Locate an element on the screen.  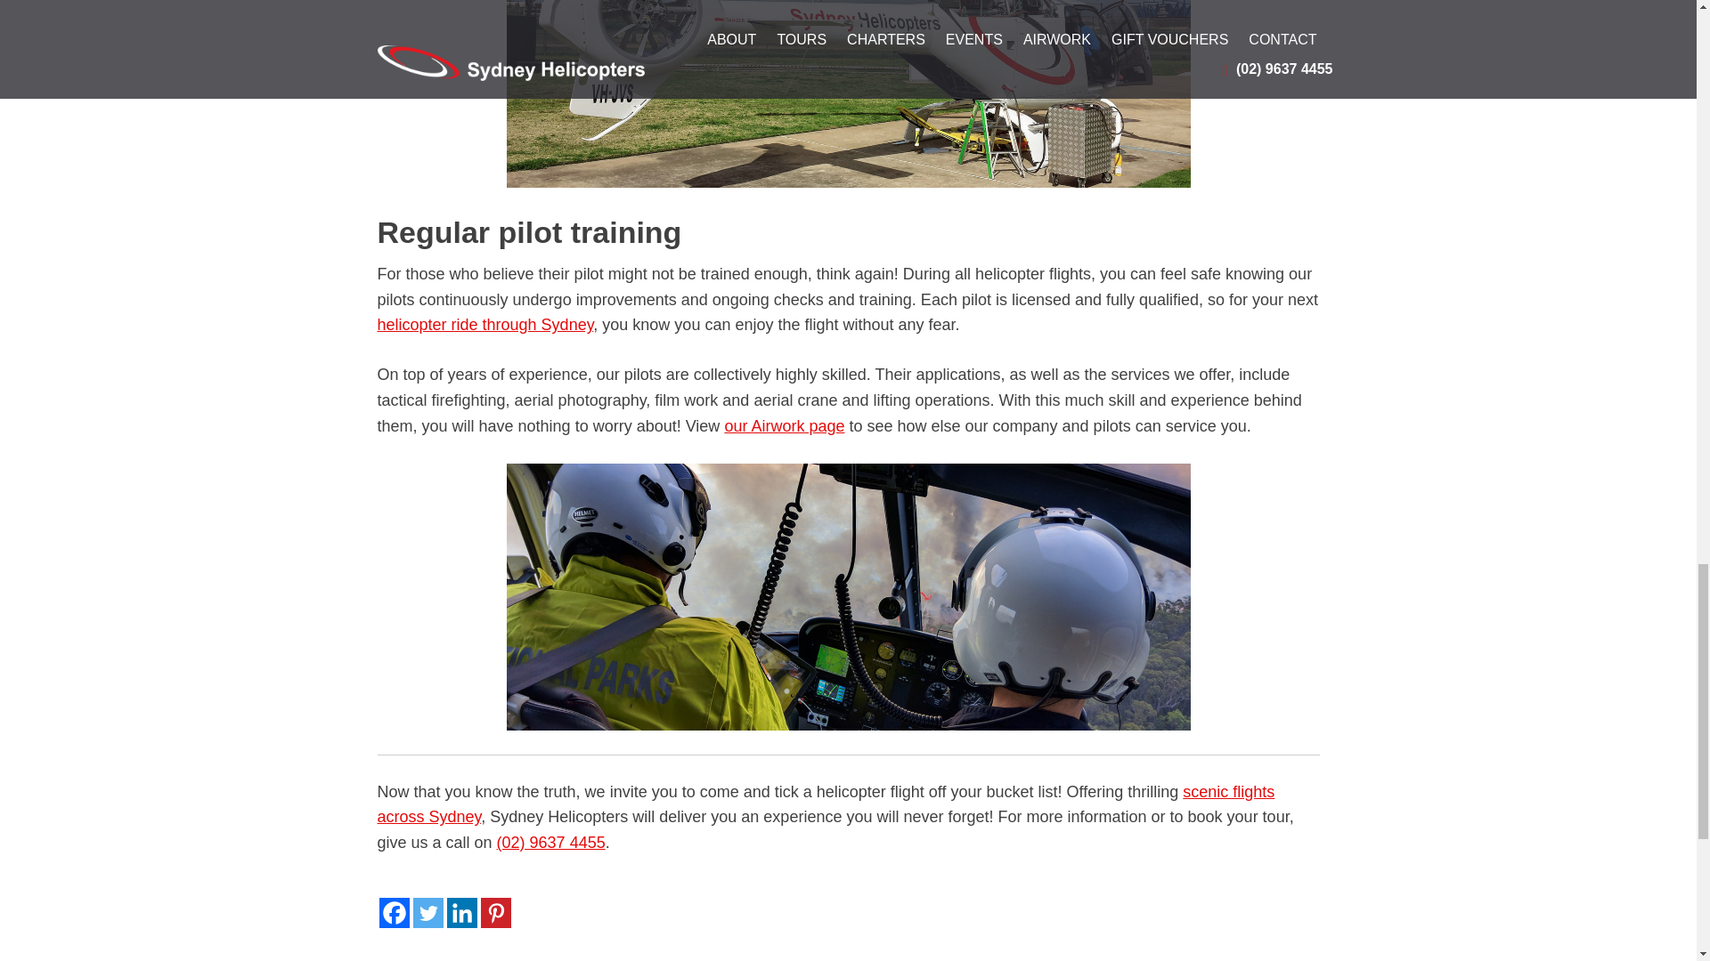
helicopter ride through Sydney is located at coordinates (485, 324).